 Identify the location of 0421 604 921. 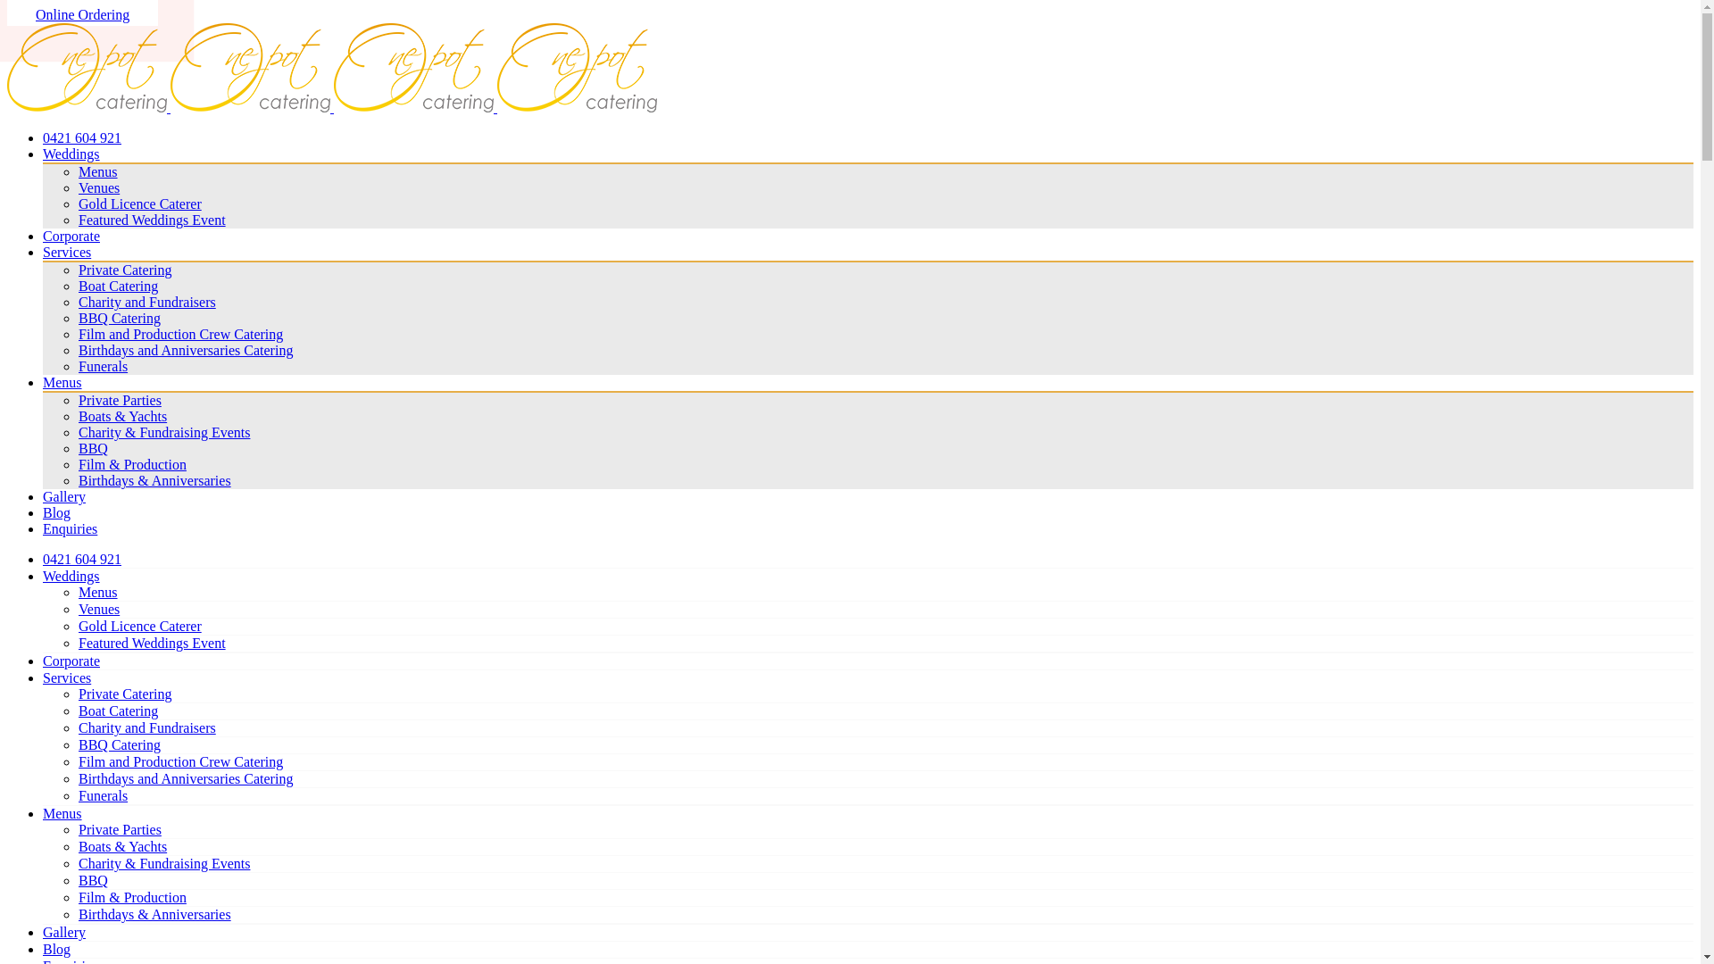
(82, 137).